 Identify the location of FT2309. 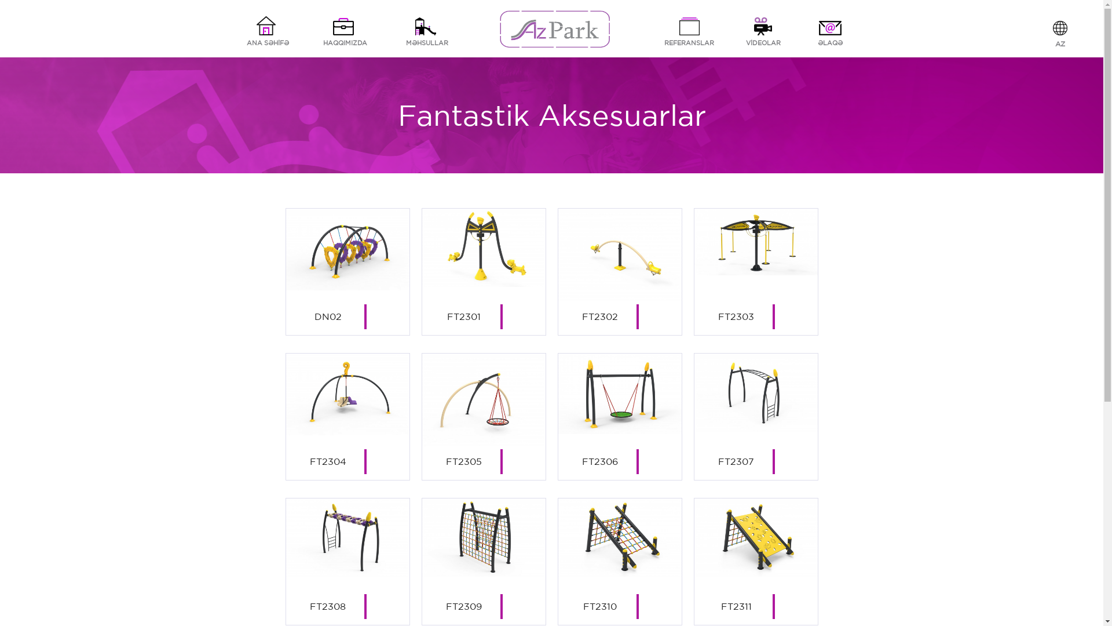
(483, 562).